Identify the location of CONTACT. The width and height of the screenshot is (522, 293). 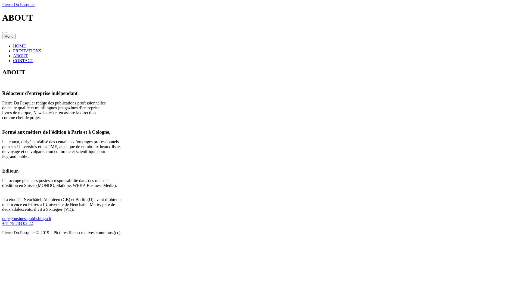
(23, 61).